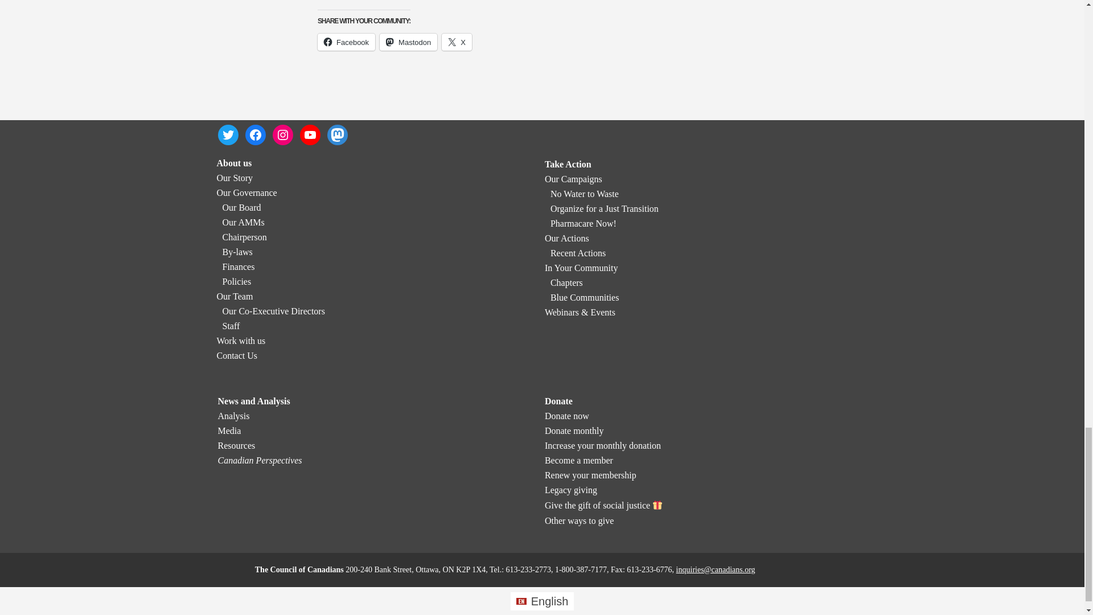  What do you see at coordinates (457, 42) in the screenshot?
I see `X` at bounding box center [457, 42].